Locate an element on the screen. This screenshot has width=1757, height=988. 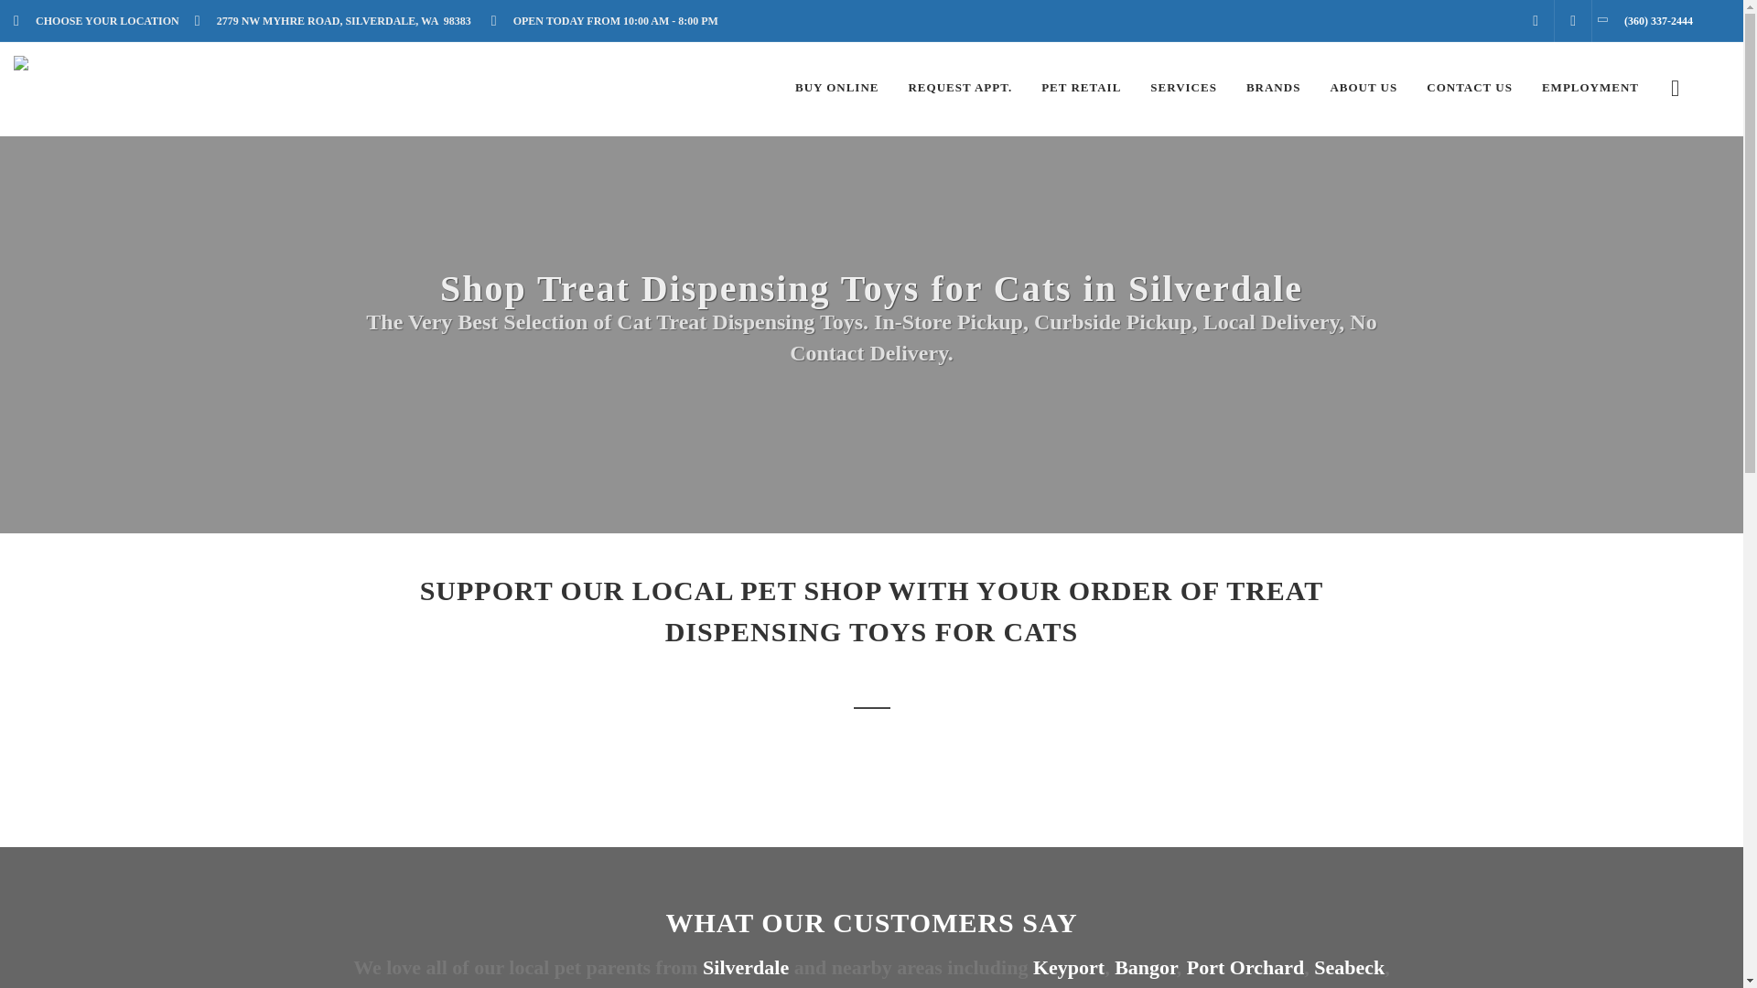
Naturally 4 Paws Services Near Silverdale is located at coordinates (1184, 88).